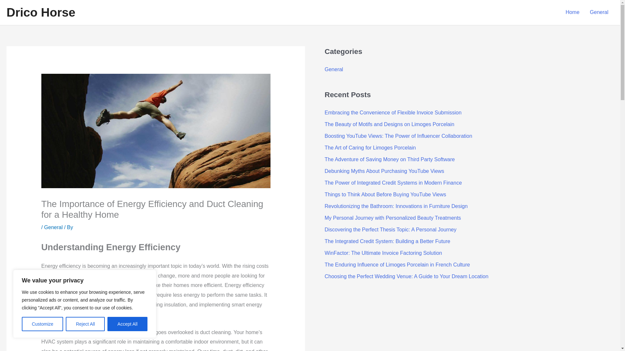 Image resolution: width=625 pixels, height=351 pixels. What do you see at coordinates (370, 148) in the screenshot?
I see `The Art of Caring for Limoges Porcelain` at bounding box center [370, 148].